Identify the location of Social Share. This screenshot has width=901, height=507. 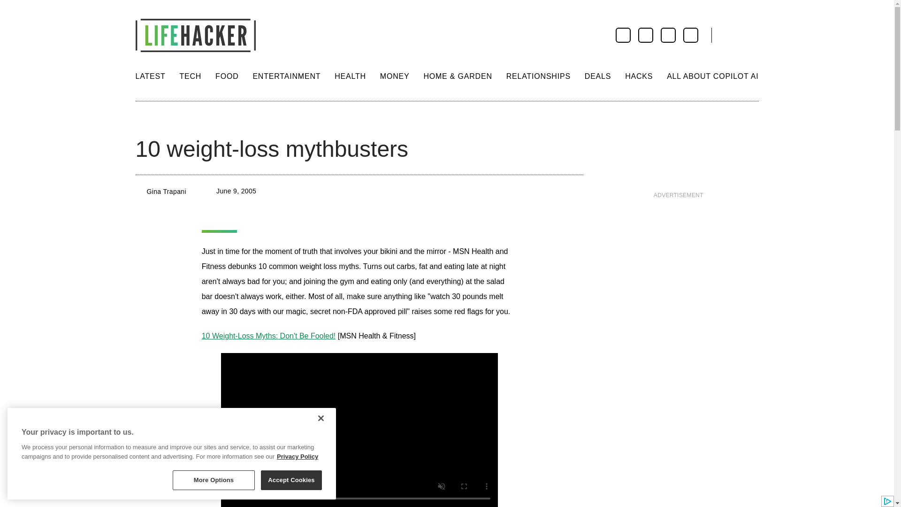
(144, 120).